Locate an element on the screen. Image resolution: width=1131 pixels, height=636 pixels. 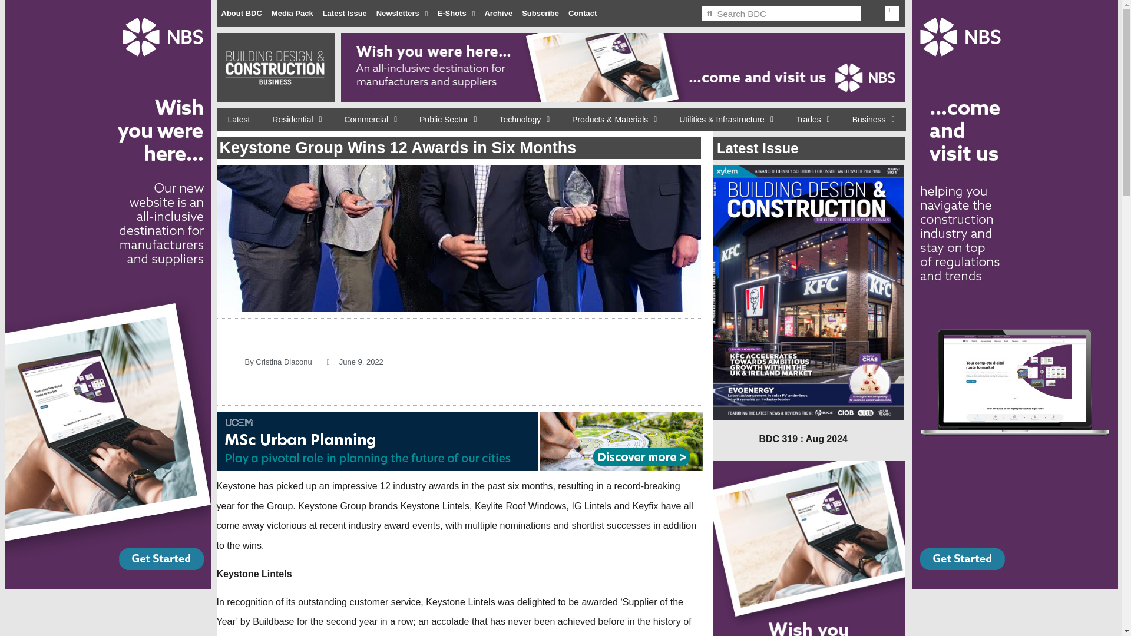
Newsletters is located at coordinates (402, 14).